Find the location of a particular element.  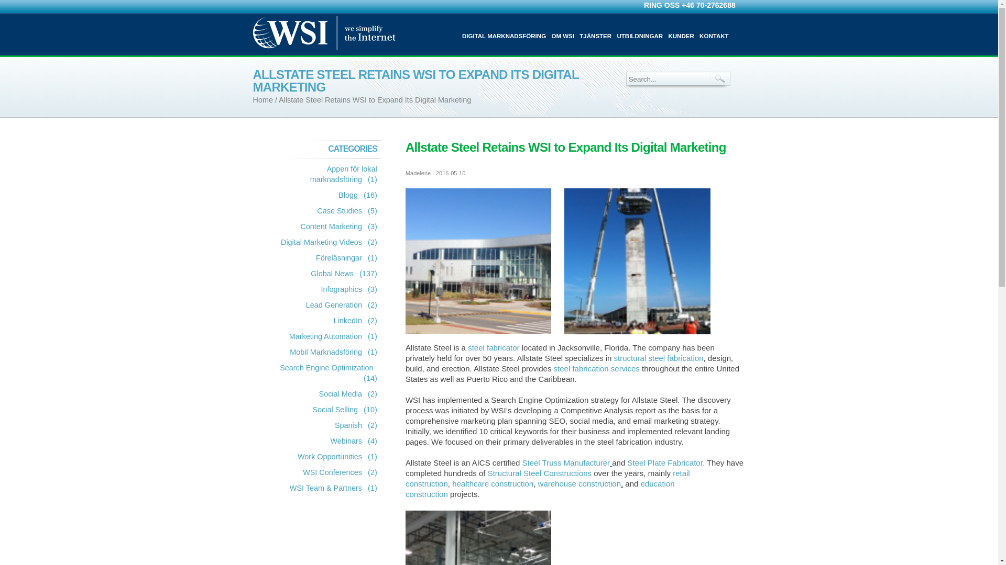

Global News is located at coordinates (327, 274).